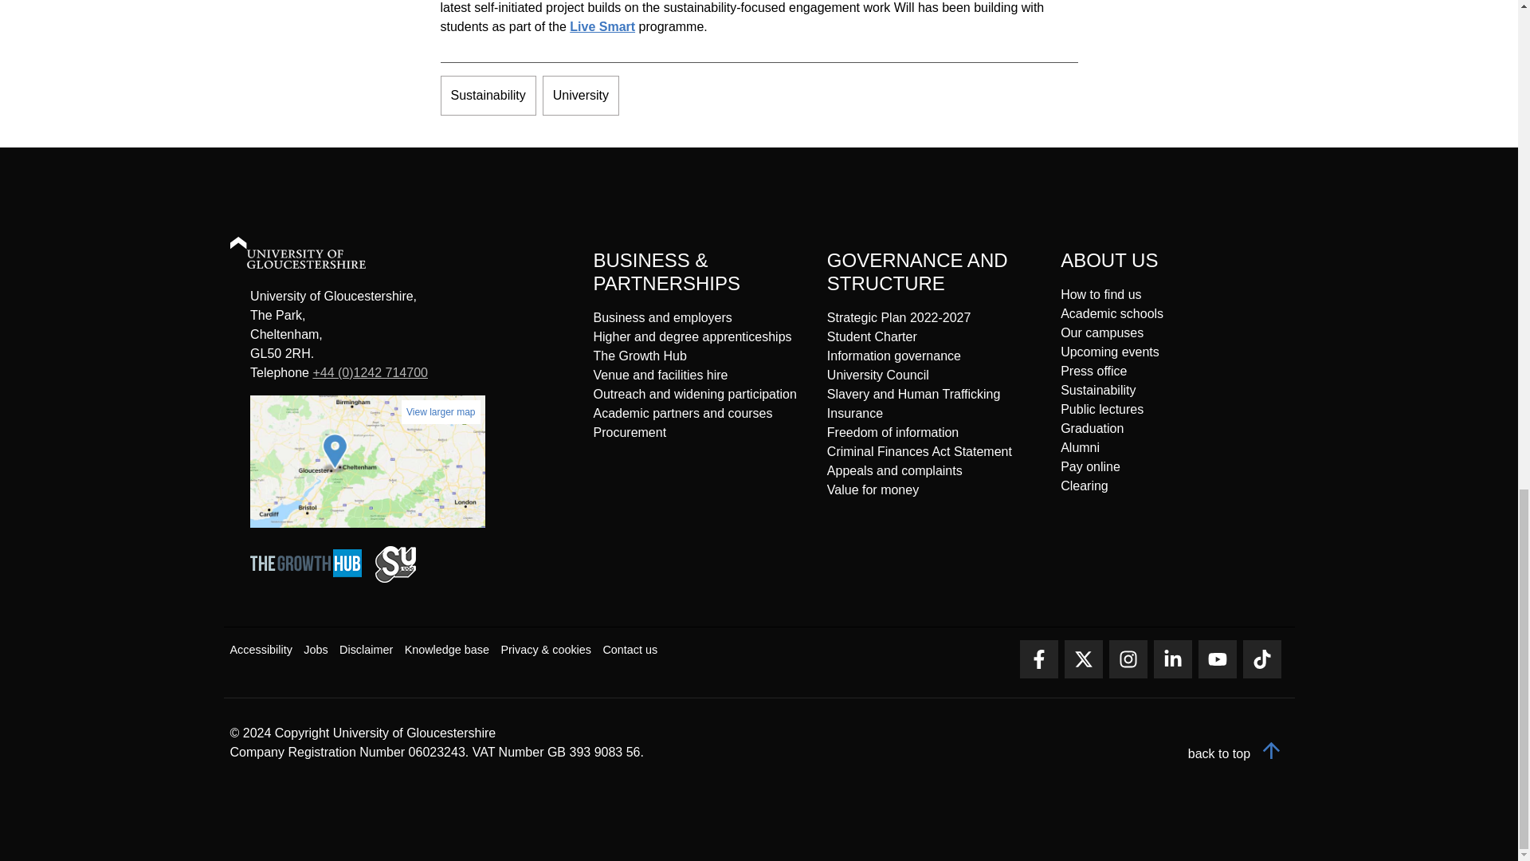 The height and width of the screenshot is (861, 1530). Describe the element at coordinates (1128, 659) in the screenshot. I see `Connect on Instagram` at that location.